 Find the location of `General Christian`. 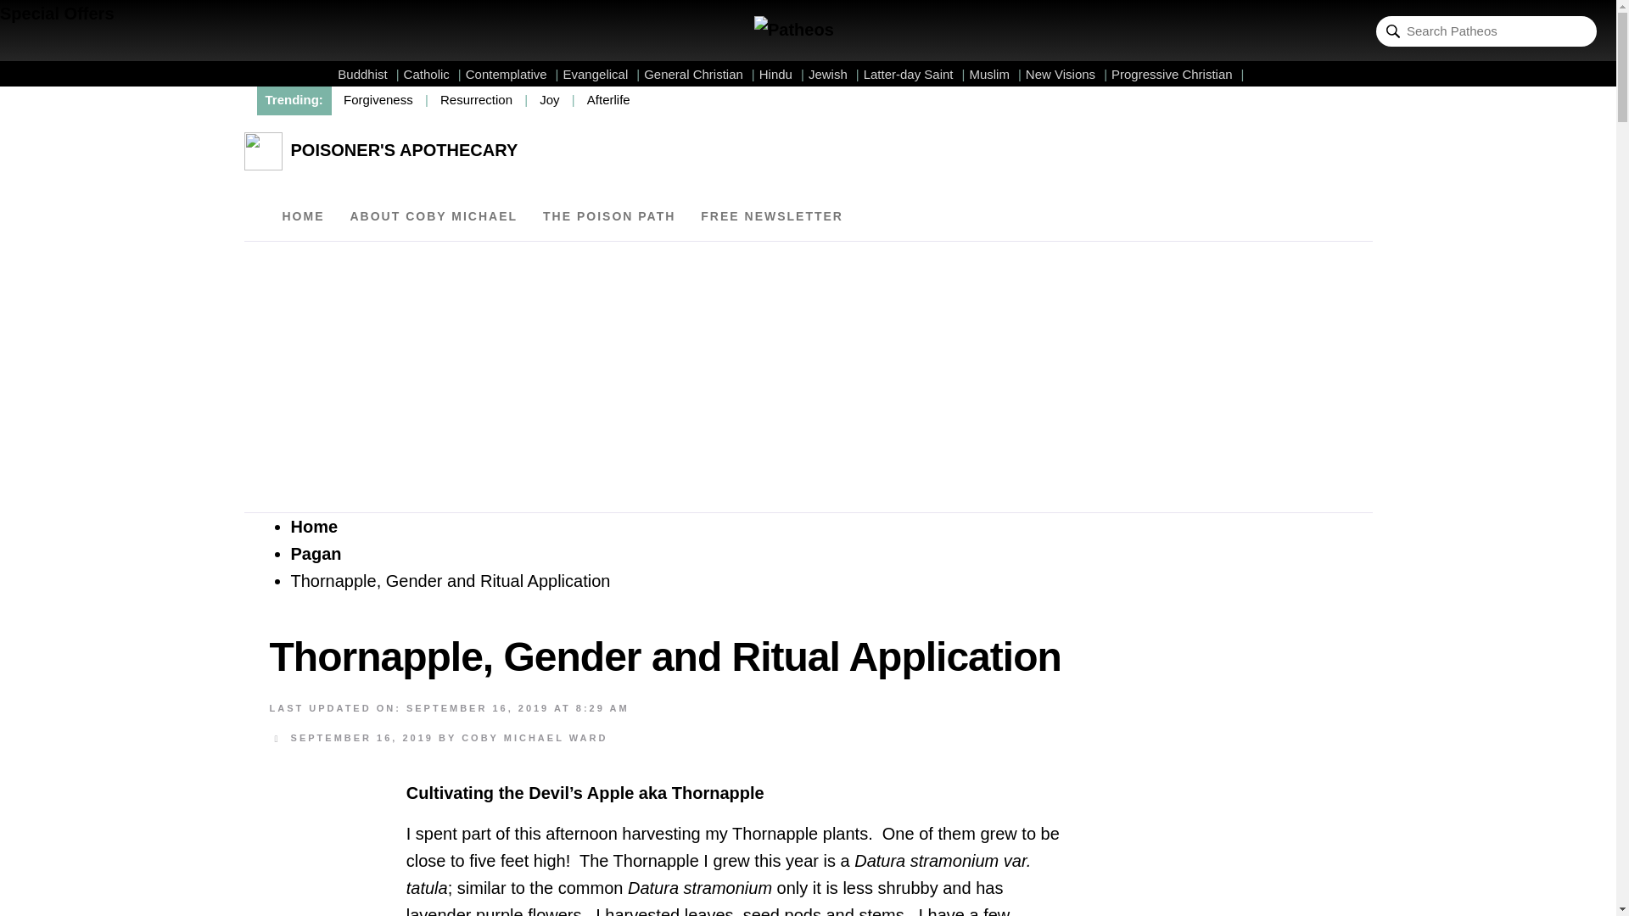

General Christian is located at coordinates (699, 74).